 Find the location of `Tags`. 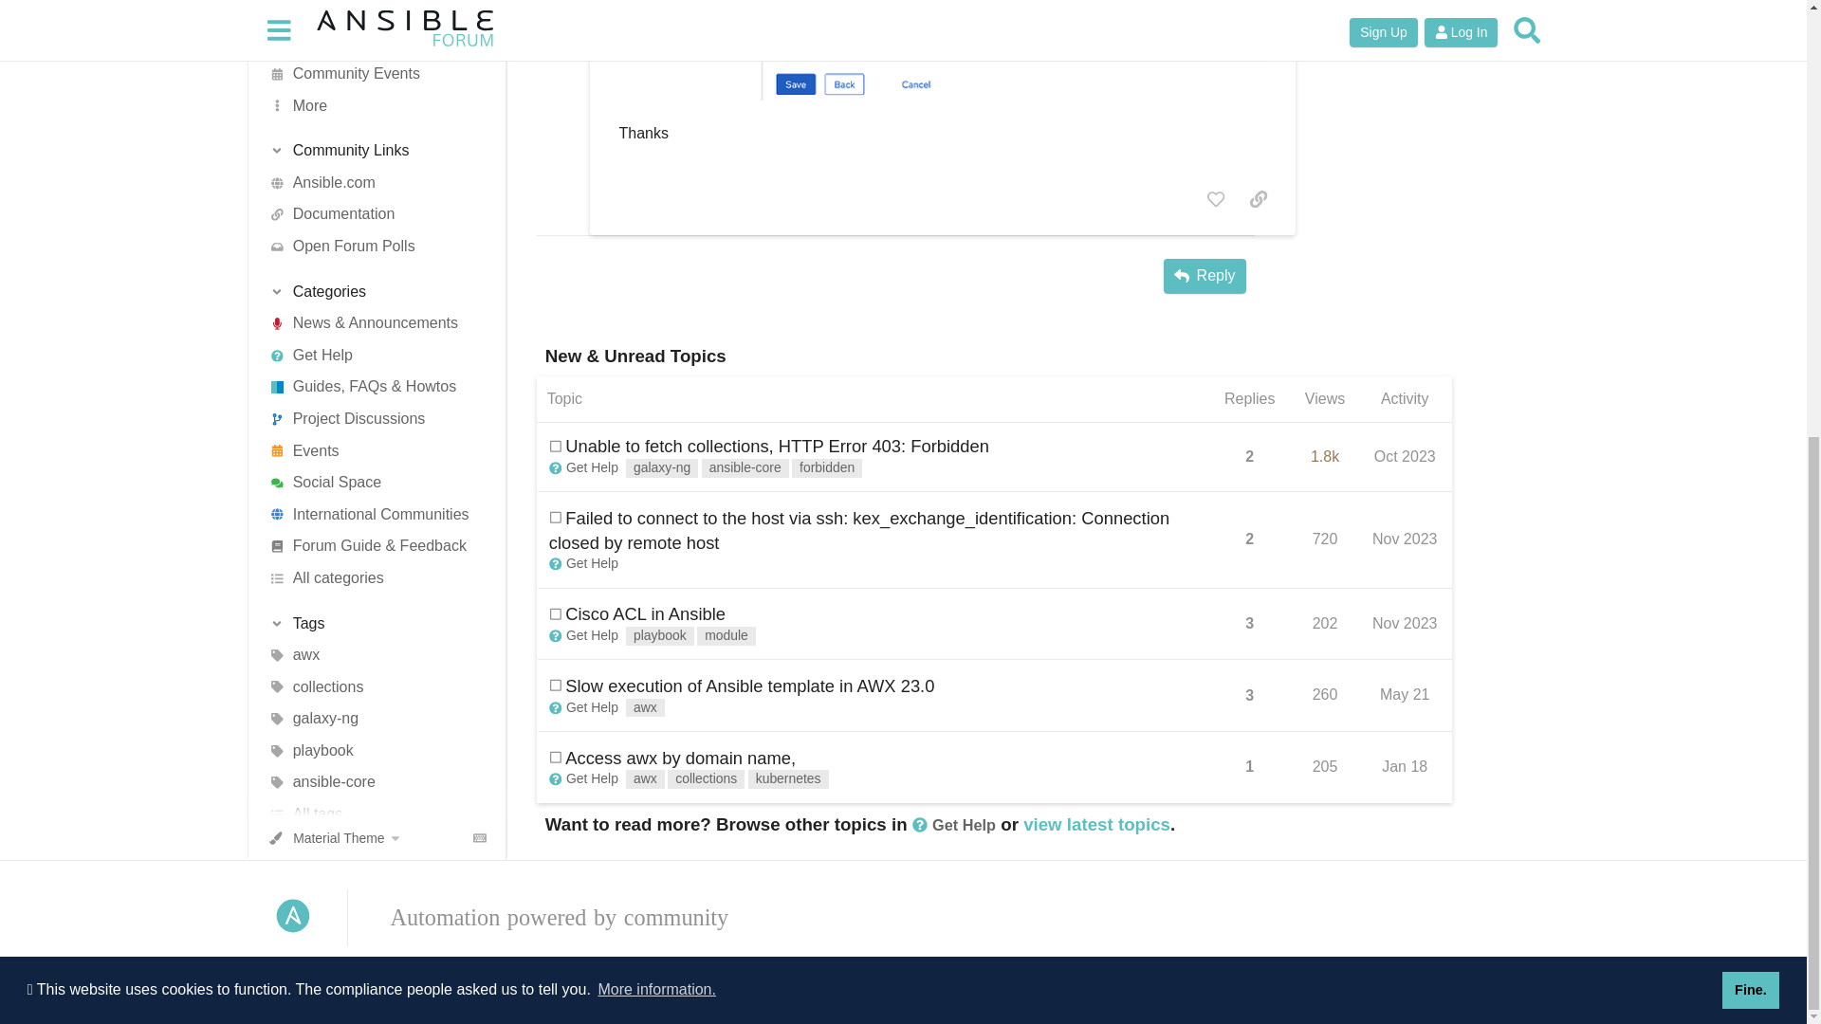

Tags is located at coordinates (370, 9).